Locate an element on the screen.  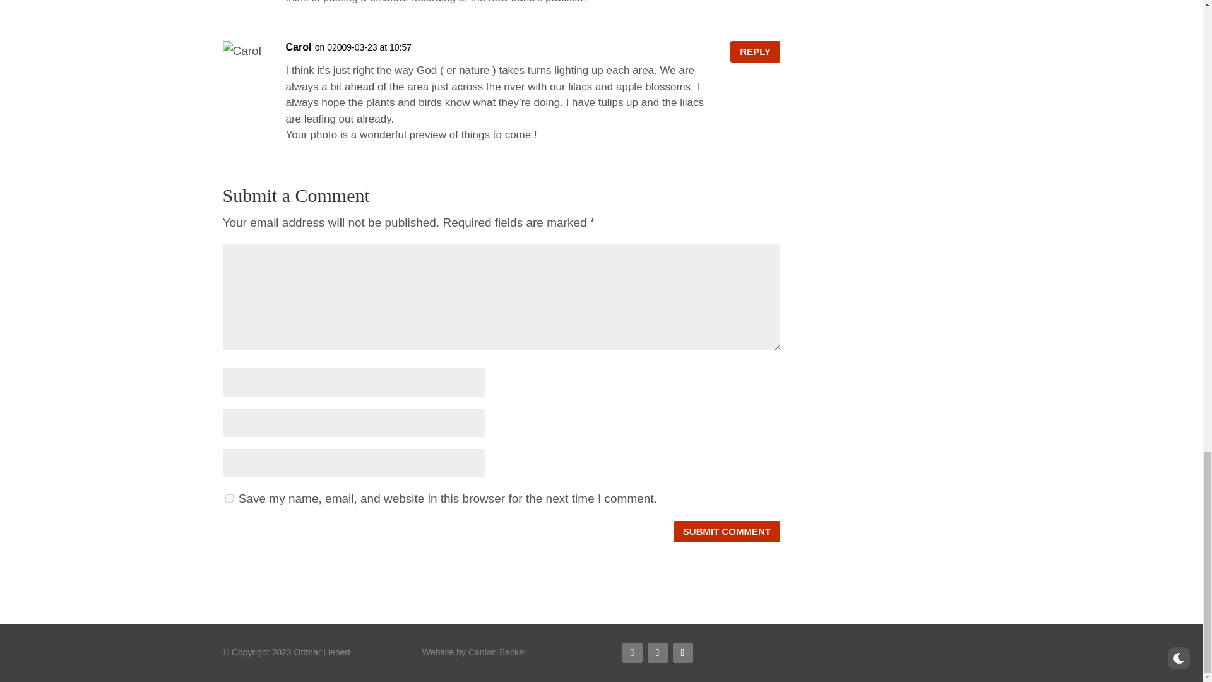
SUBMIT COMMENT is located at coordinates (727, 532).